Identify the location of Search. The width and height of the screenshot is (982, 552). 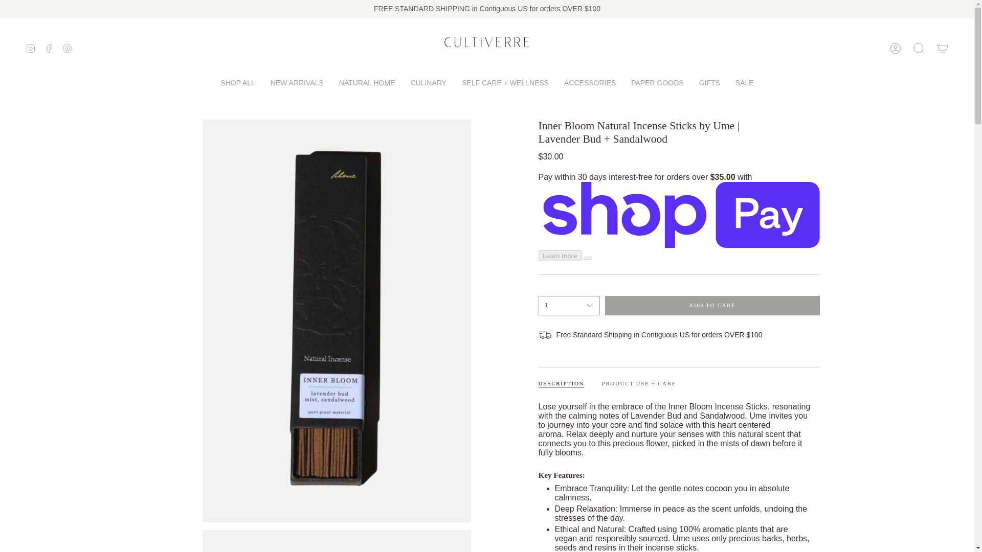
(919, 48).